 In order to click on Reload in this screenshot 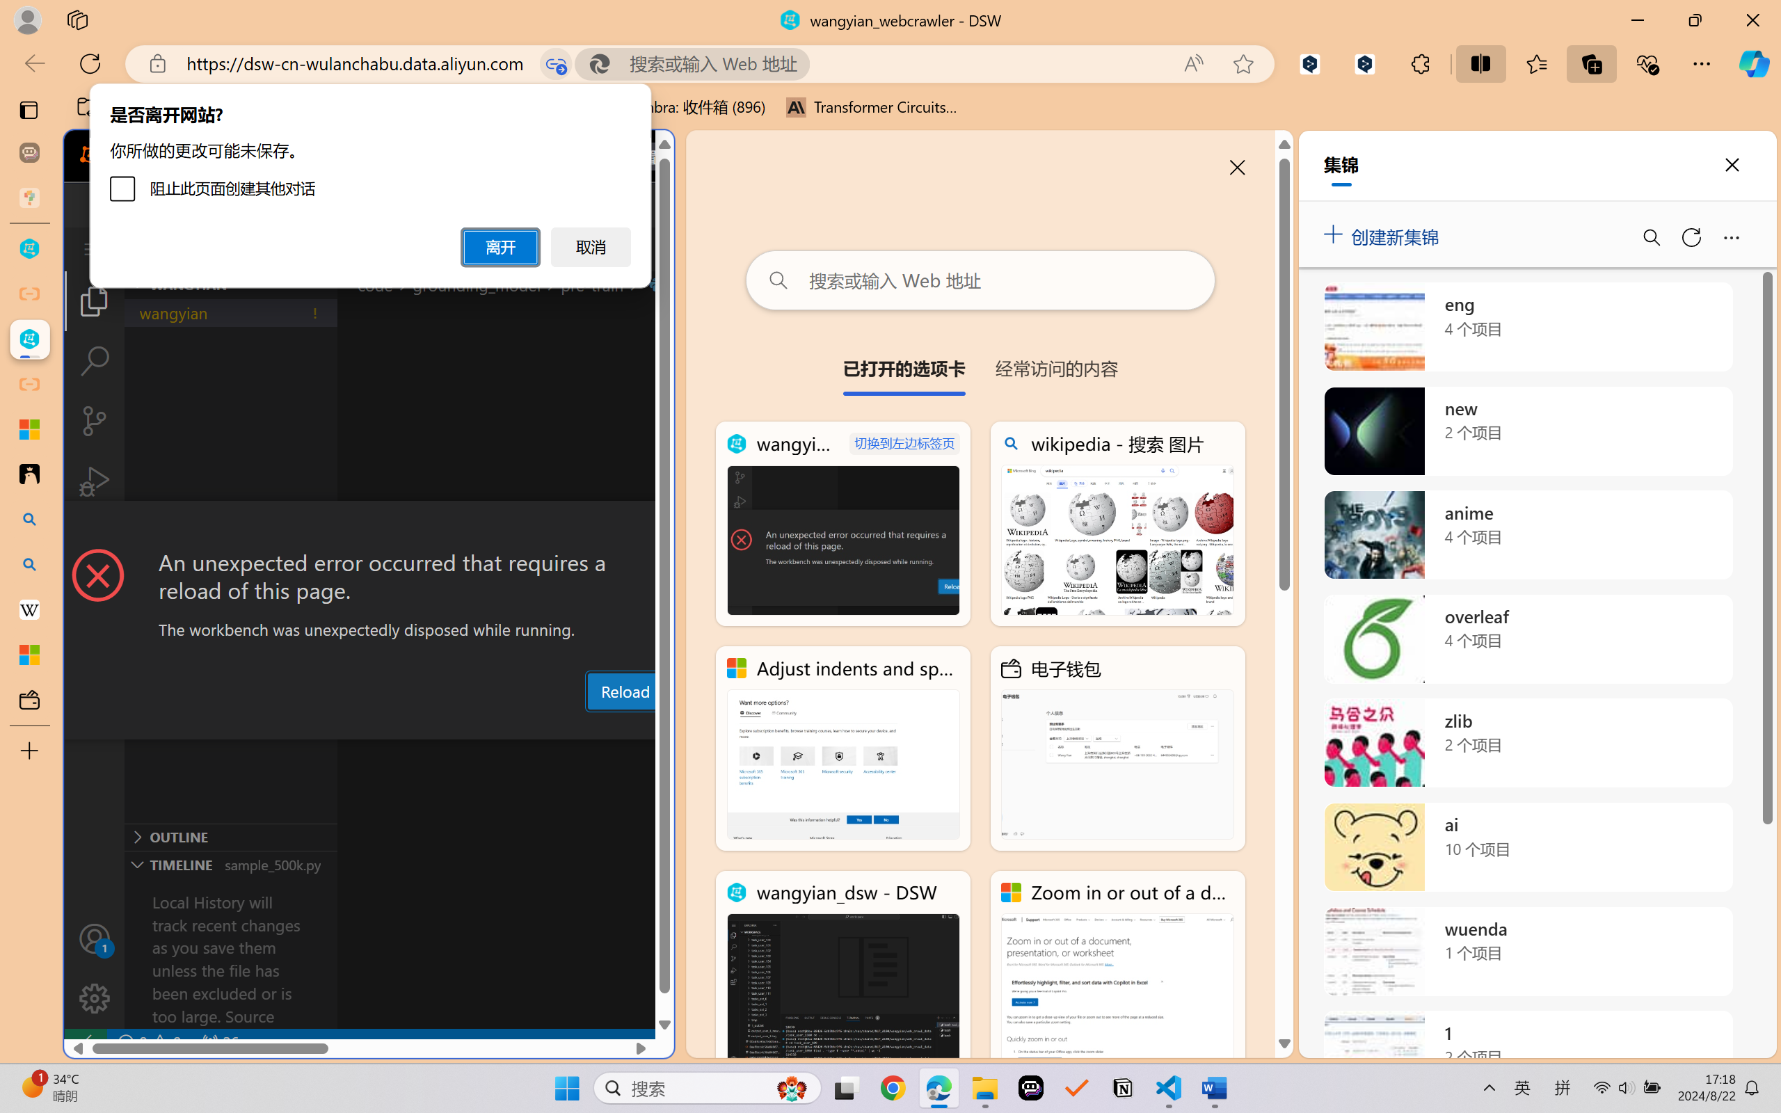, I will do `click(624, 691)`.